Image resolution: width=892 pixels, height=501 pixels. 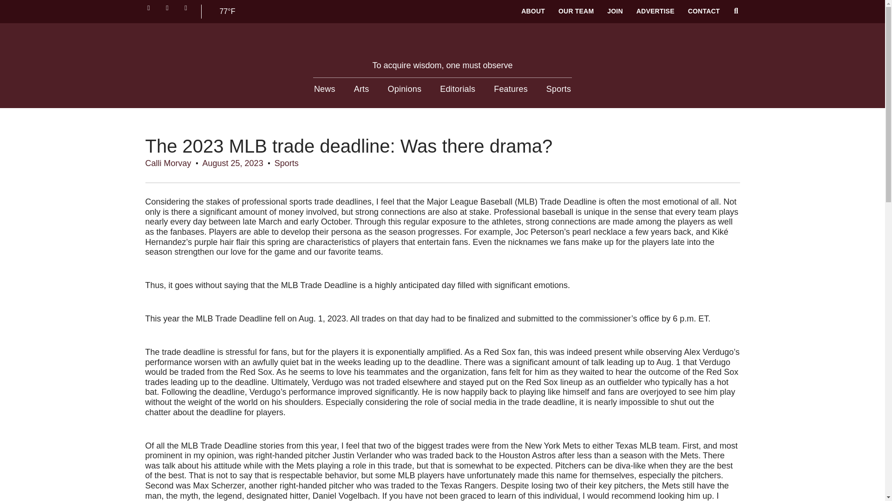 I want to click on Calli Morvay, so click(x=167, y=163).